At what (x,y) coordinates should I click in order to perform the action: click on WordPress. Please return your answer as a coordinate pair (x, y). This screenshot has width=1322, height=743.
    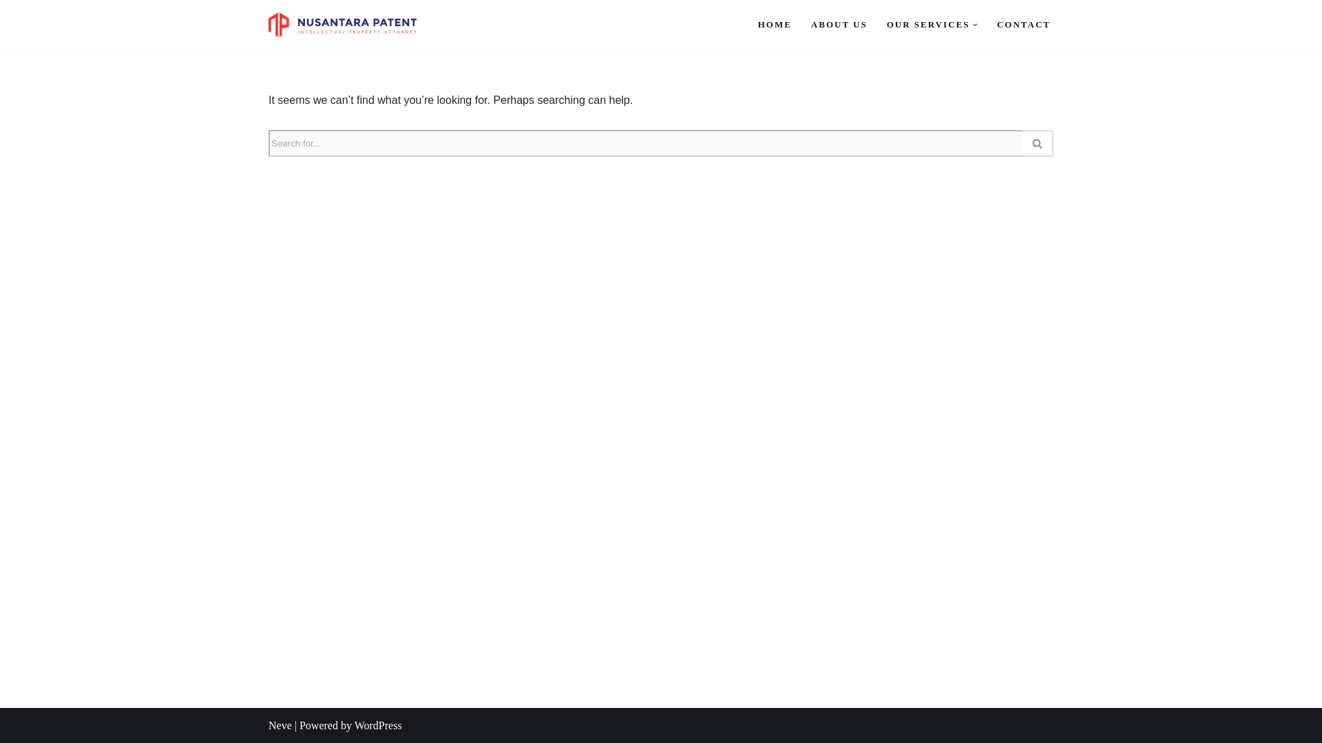
    Looking at the image, I should click on (377, 725).